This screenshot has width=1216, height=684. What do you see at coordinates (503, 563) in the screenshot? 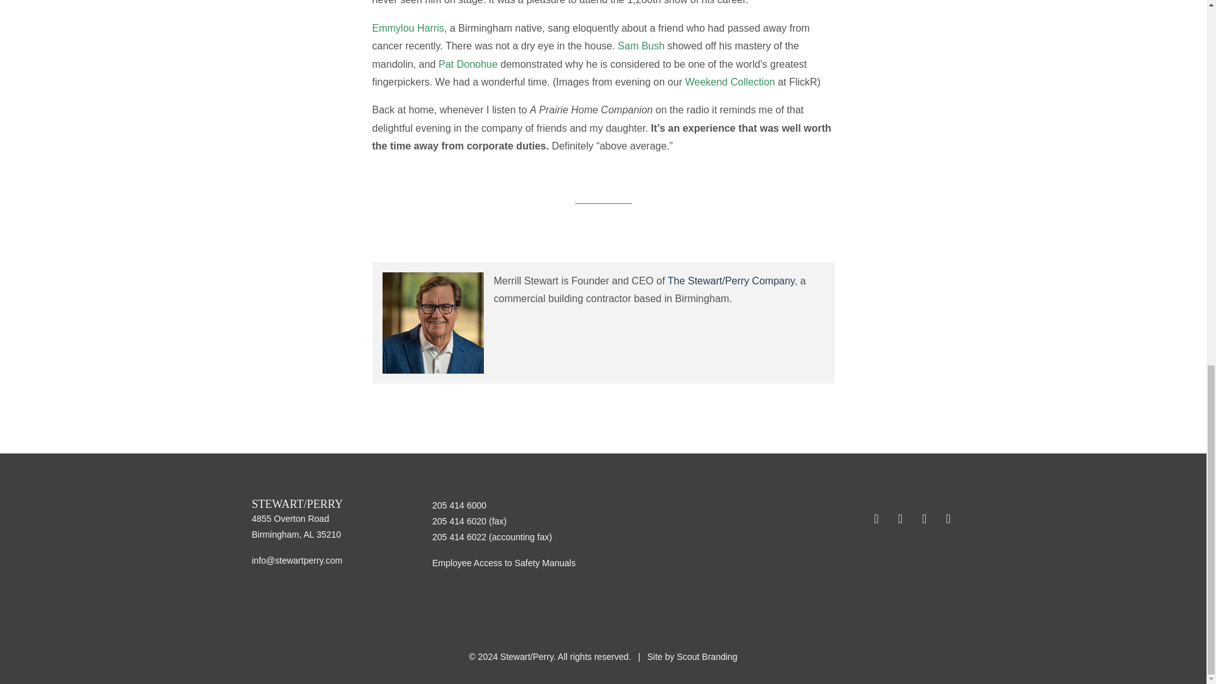
I see `Employee Access to Safety Manuals` at bounding box center [503, 563].